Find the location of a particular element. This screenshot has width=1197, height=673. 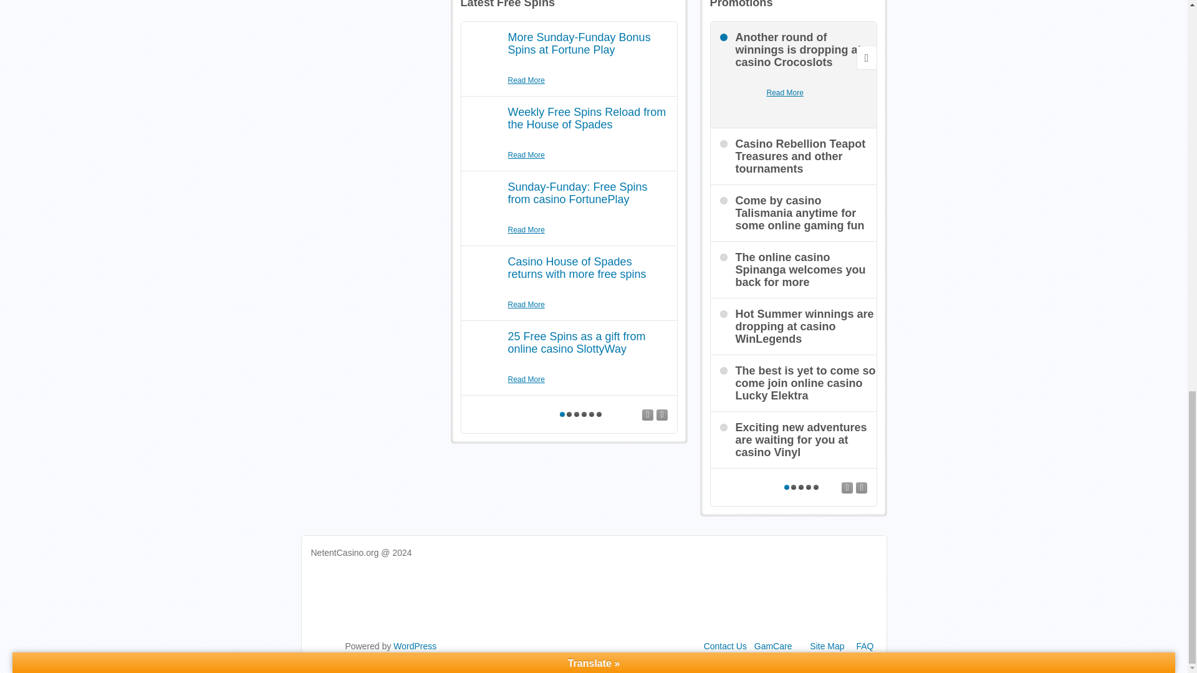

Read More is located at coordinates (526, 379).